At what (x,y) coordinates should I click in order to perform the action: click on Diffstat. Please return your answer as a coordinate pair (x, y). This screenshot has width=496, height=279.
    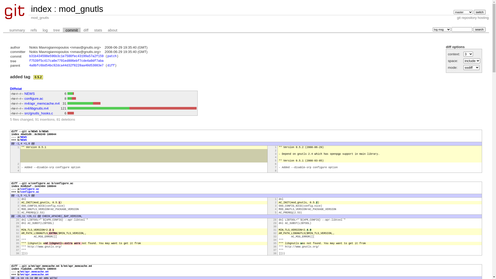
    Looking at the image, I should click on (16, 89).